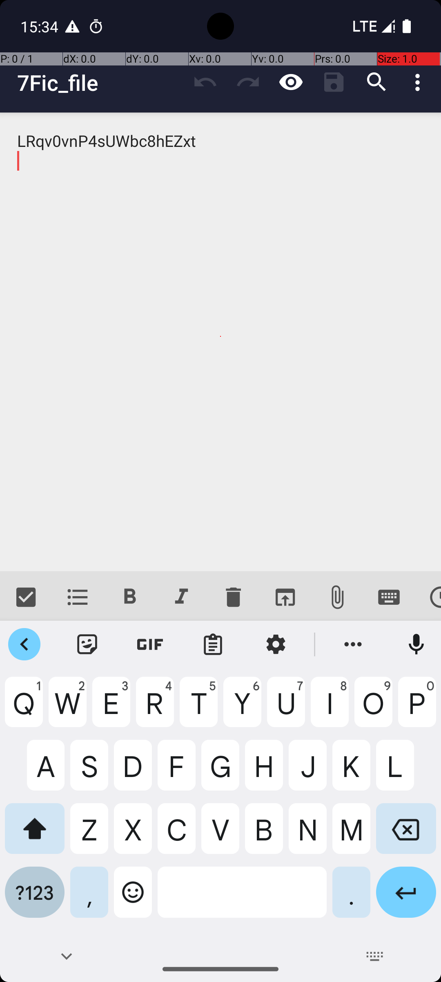 The width and height of the screenshot is (441, 982). Describe the element at coordinates (373, 708) in the screenshot. I see `O` at that location.